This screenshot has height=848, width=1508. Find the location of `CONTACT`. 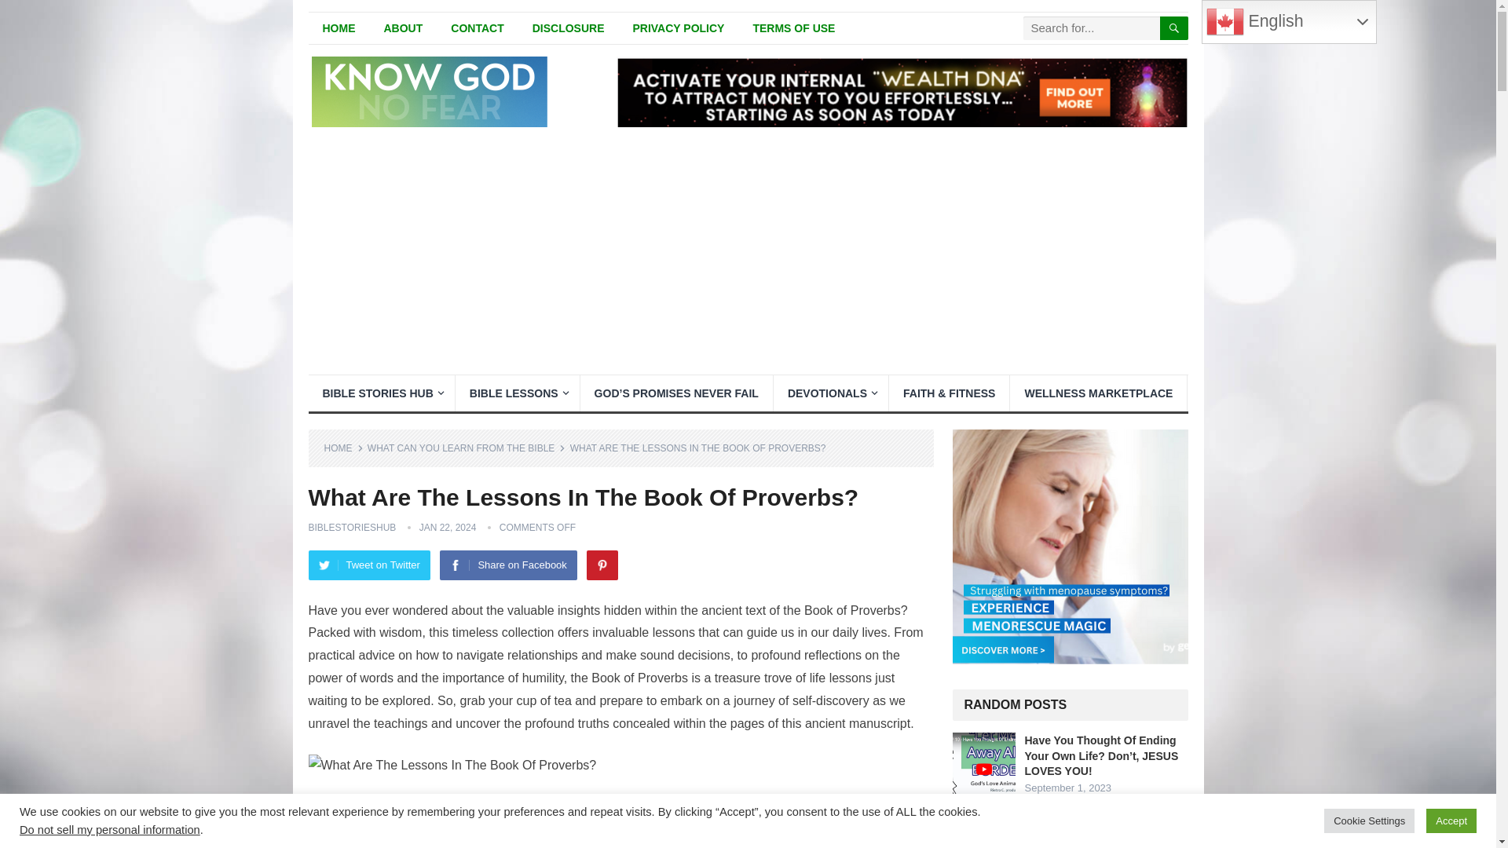

CONTACT is located at coordinates (477, 28).